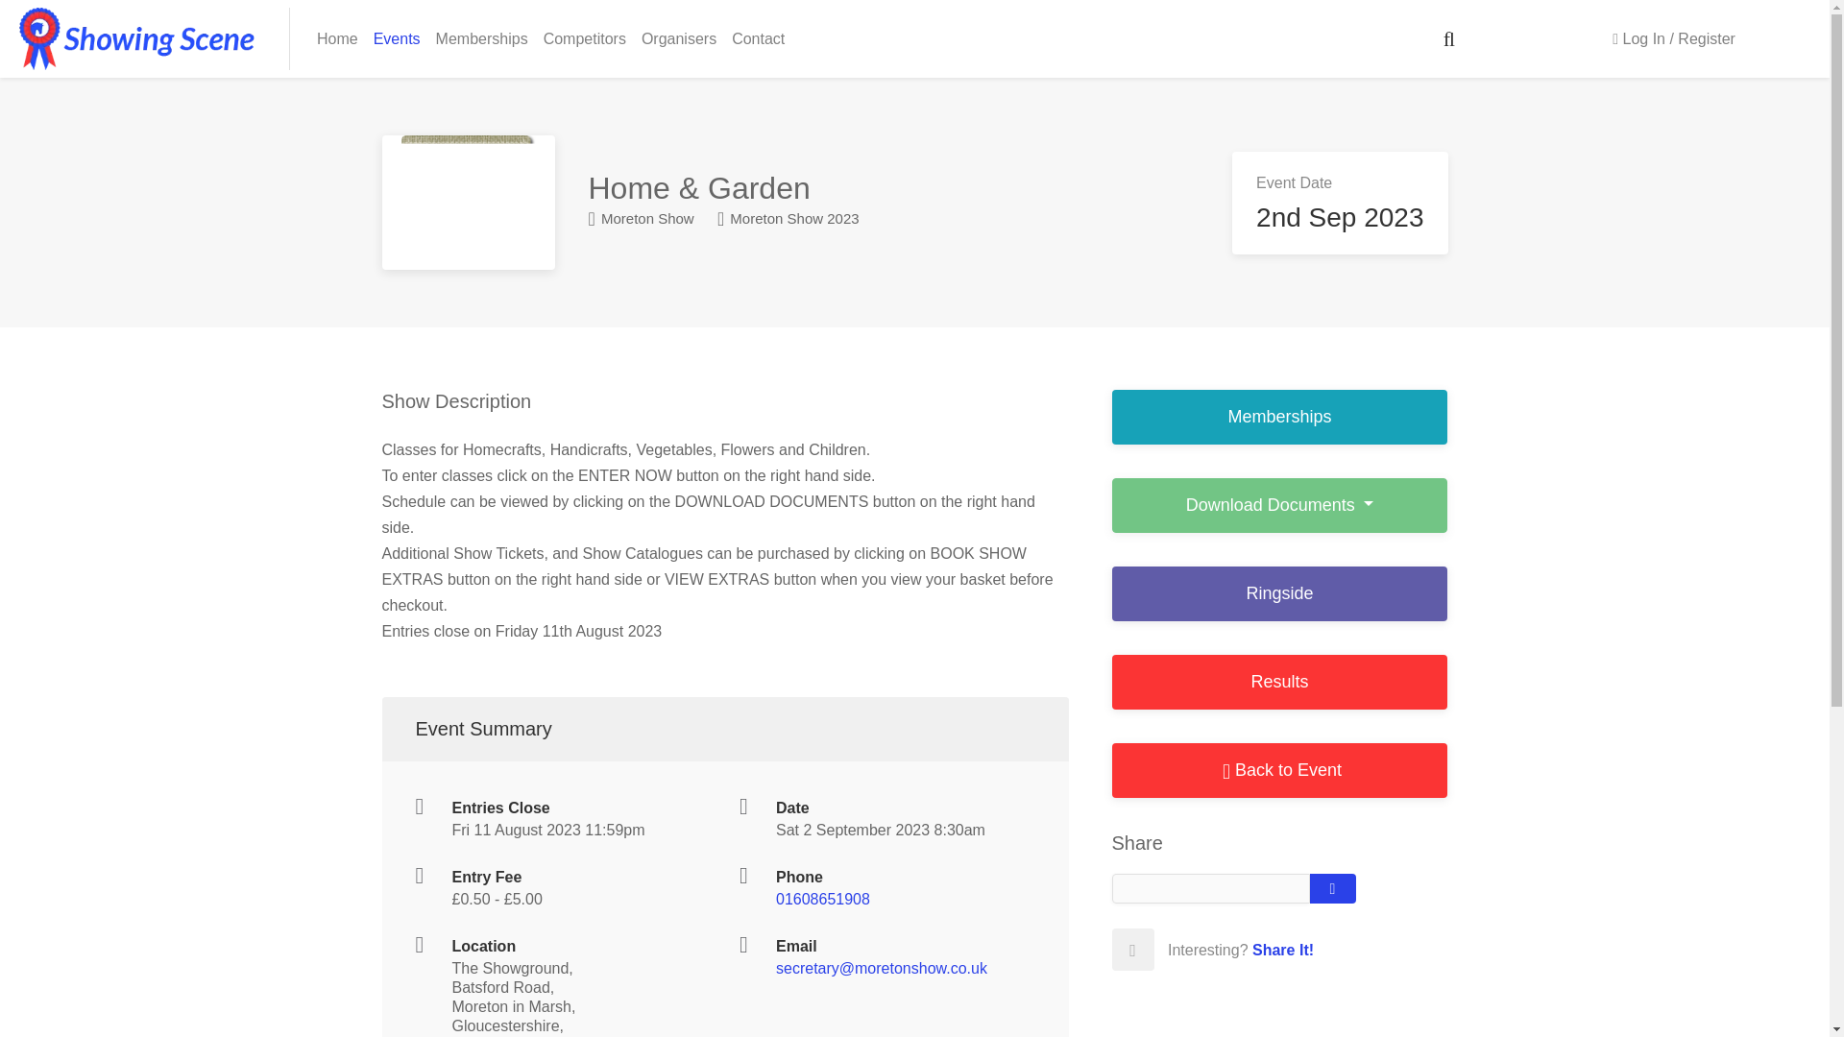  I want to click on Back to Event, so click(1279, 770).